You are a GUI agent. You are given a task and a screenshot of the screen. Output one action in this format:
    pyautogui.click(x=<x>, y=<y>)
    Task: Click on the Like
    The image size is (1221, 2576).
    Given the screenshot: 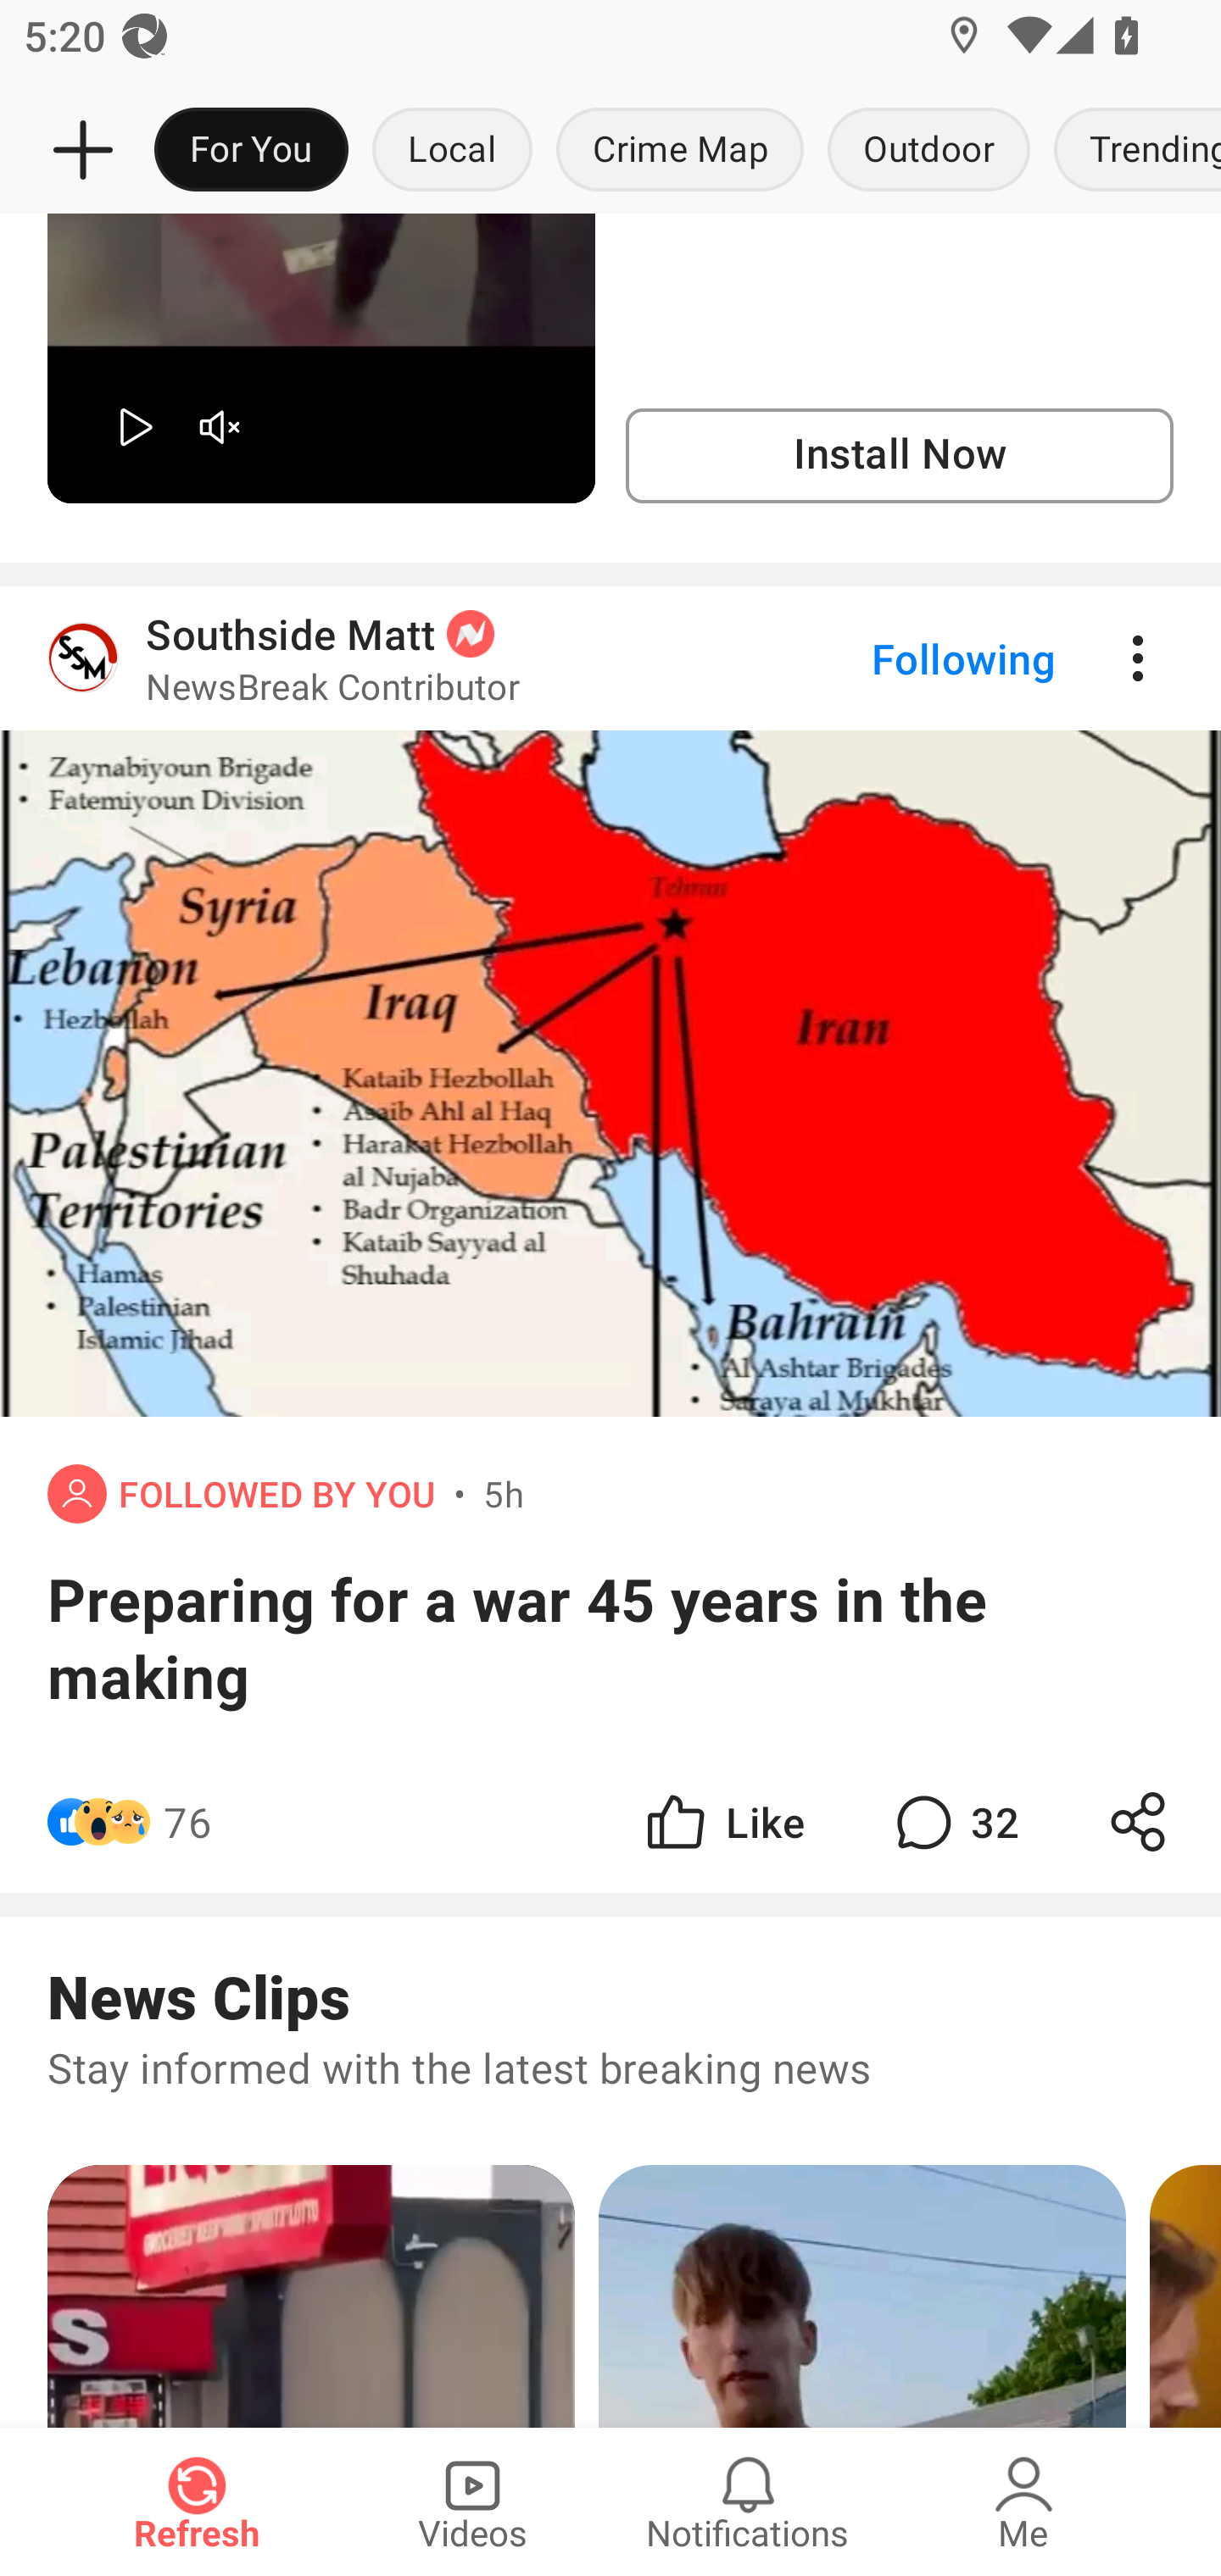 What is the action you would take?
    pyautogui.click(x=722, y=1822)
    